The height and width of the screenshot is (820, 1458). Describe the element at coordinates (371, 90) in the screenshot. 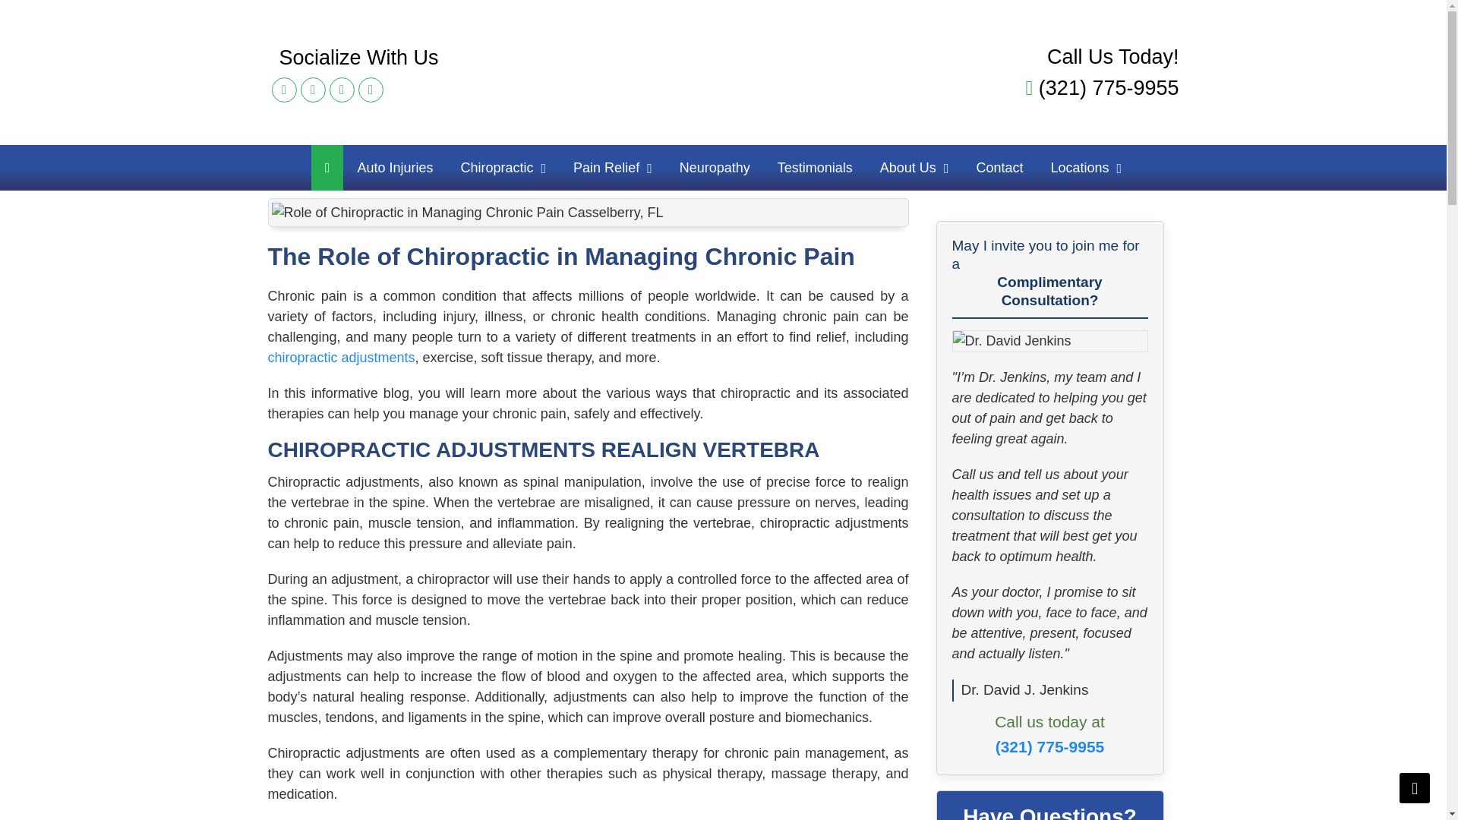

I see `Google My Business` at that location.